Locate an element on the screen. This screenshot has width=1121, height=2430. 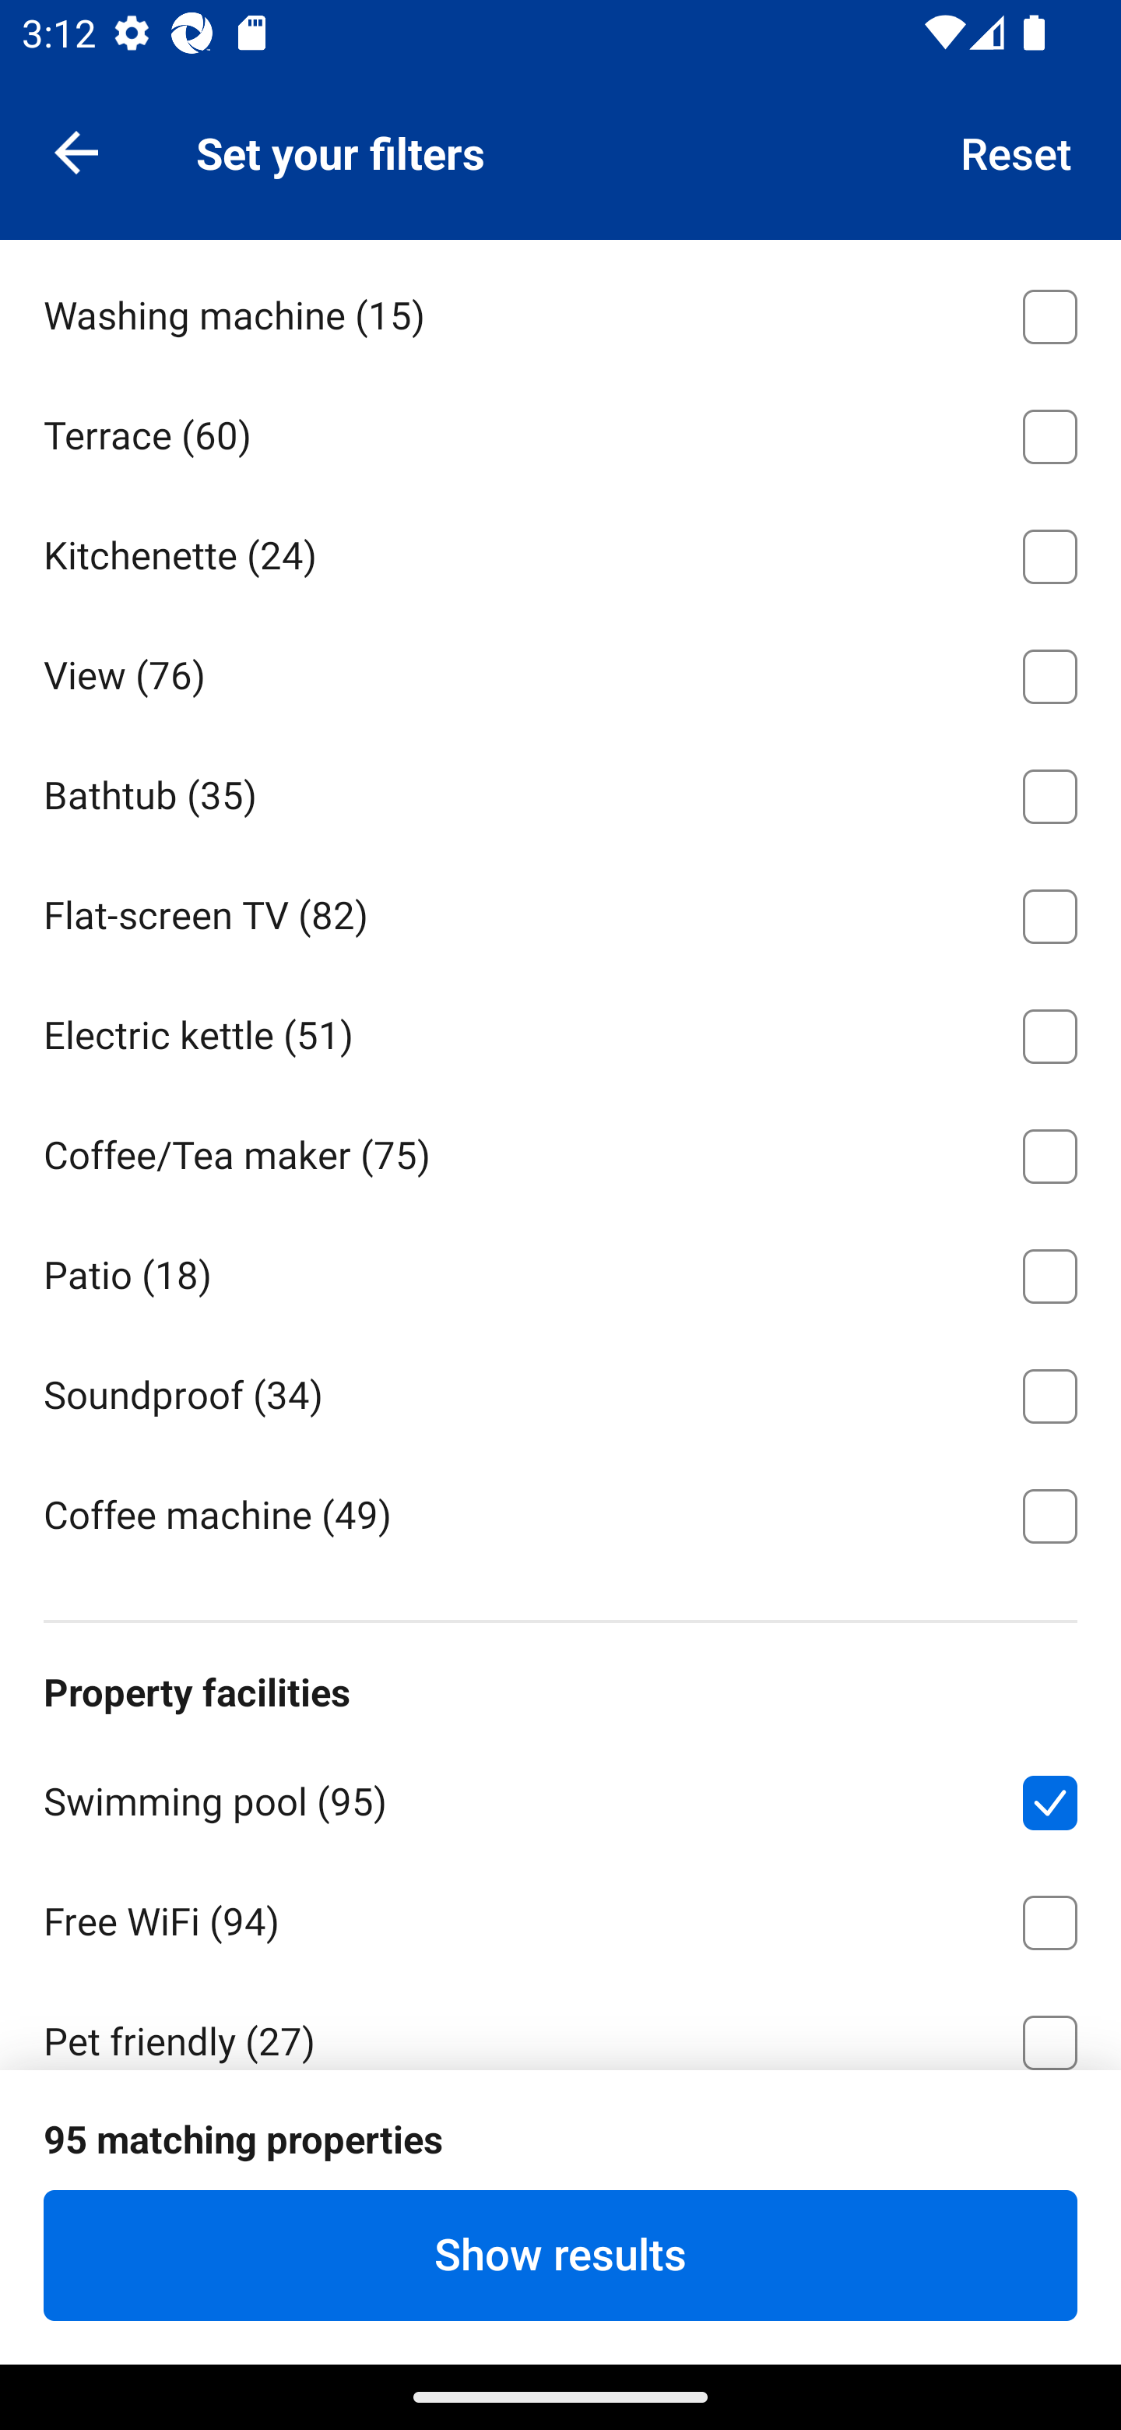
Pet friendly ⁦(27) is located at coordinates (560, 2023).